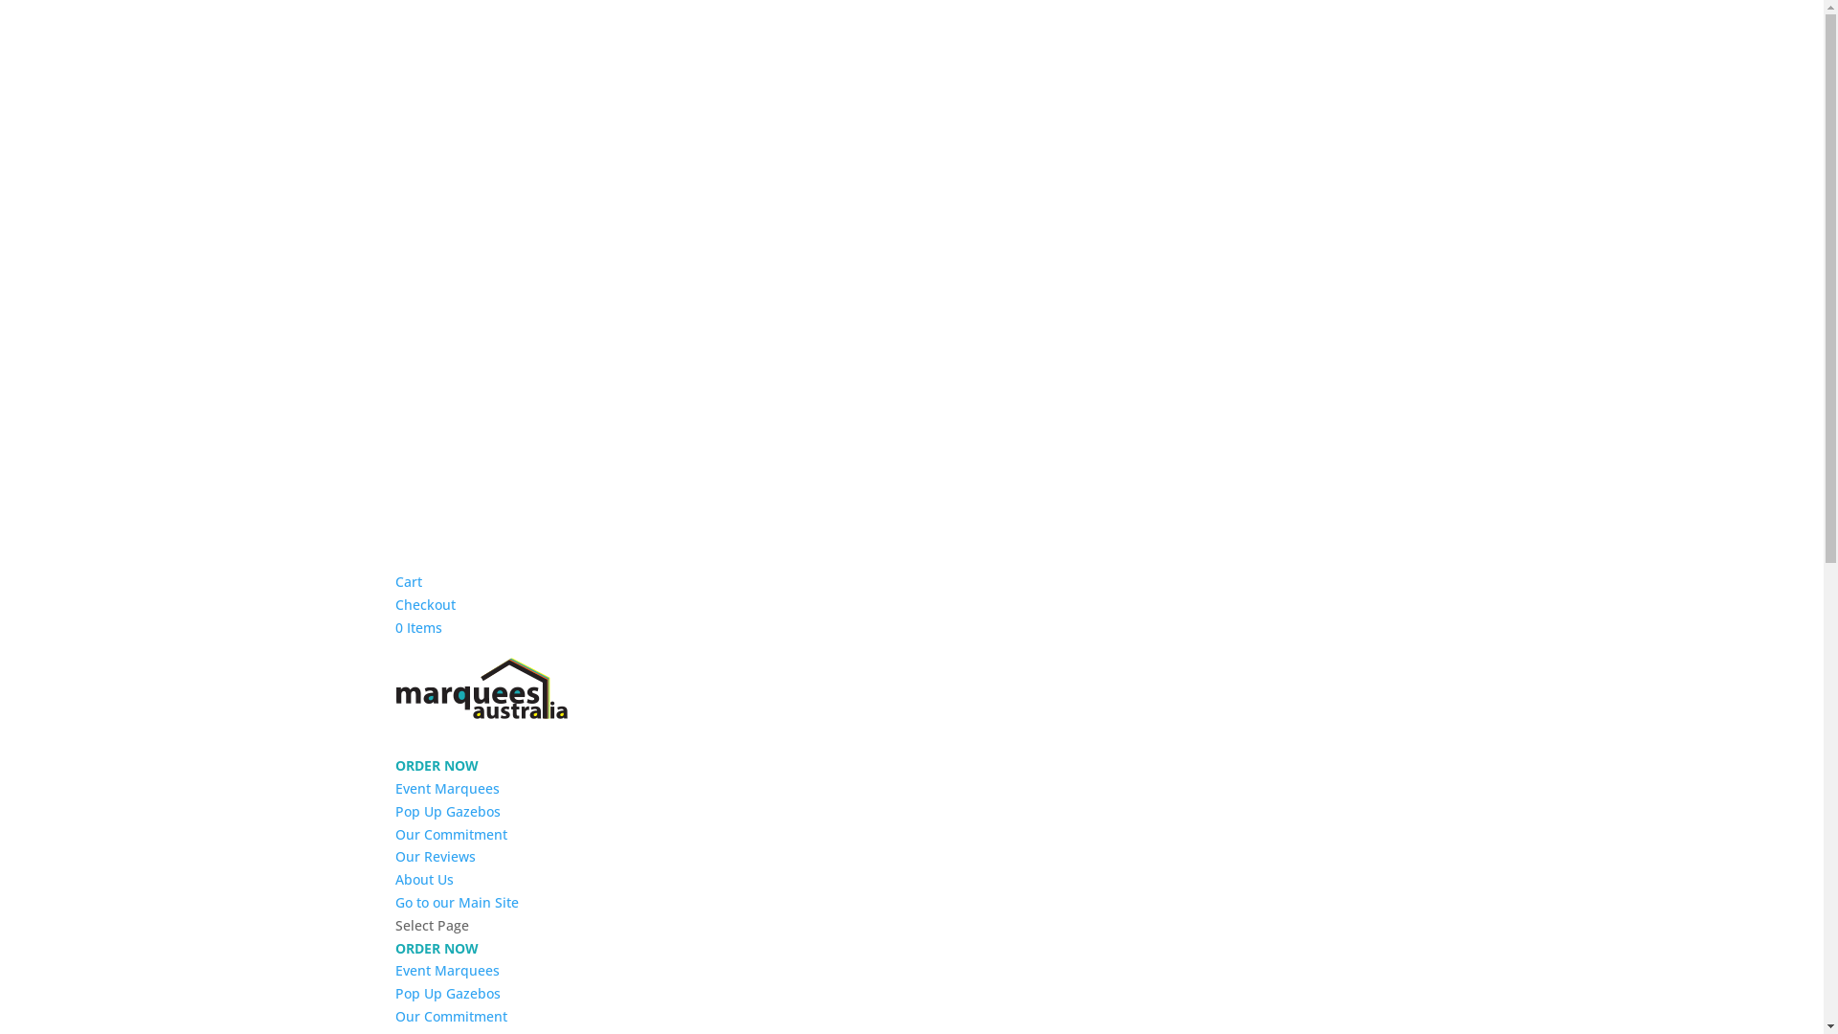  Describe the element at coordinates (446, 971) in the screenshot. I see `Event Marquees` at that location.